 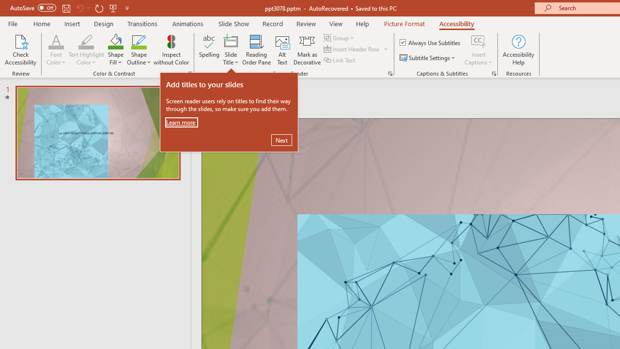 What do you see at coordinates (428, 58) in the screenshot?
I see `Subtitle Settings` at bounding box center [428, 58].